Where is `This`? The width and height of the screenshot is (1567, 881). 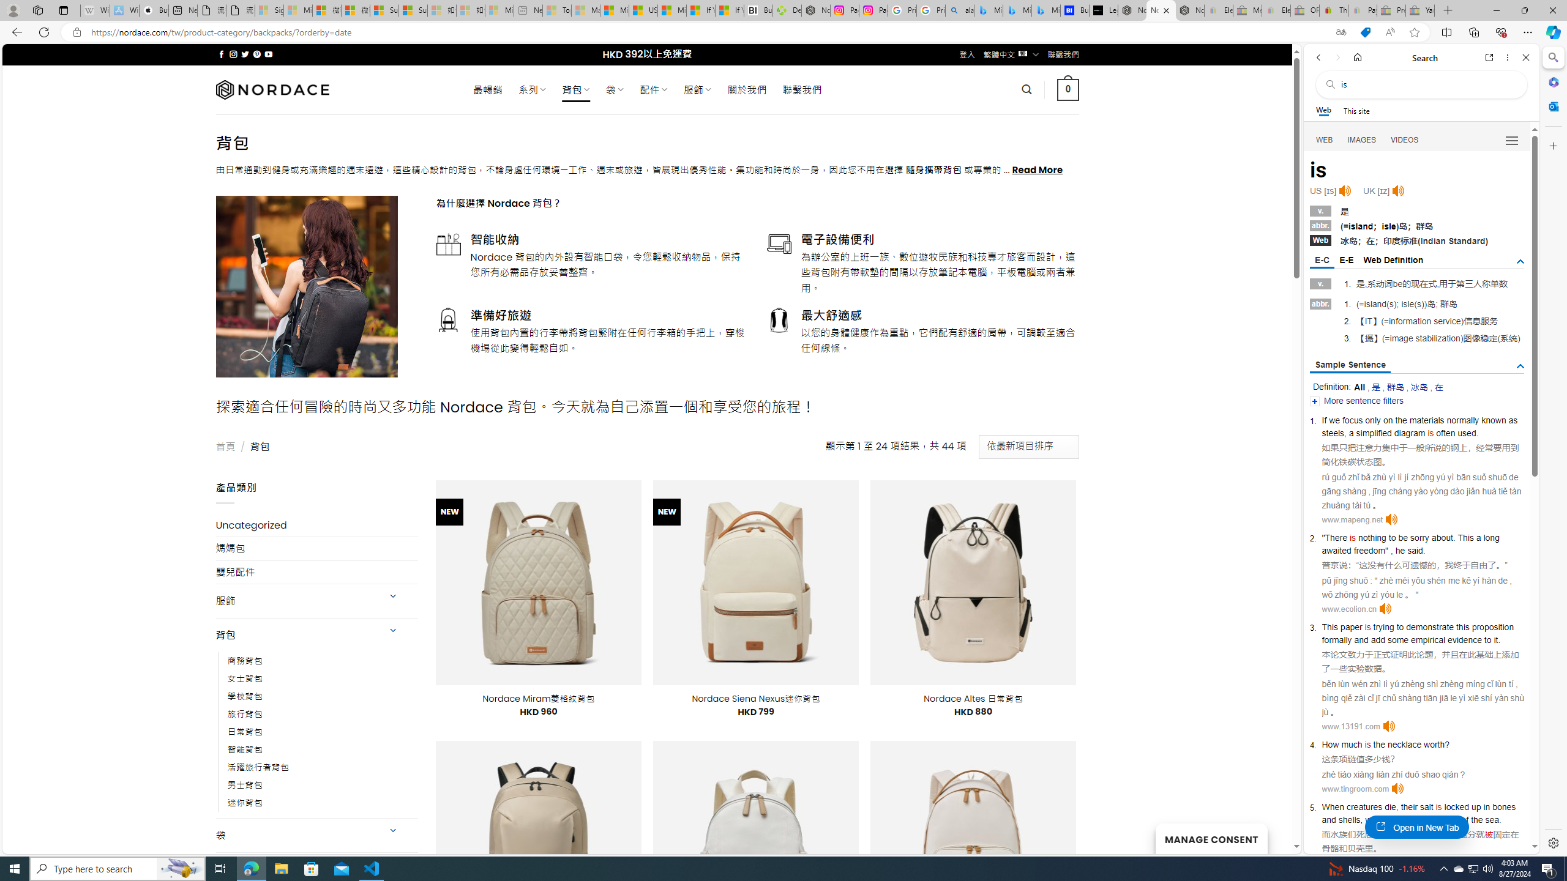
This is located at coordinates (1330, 626).